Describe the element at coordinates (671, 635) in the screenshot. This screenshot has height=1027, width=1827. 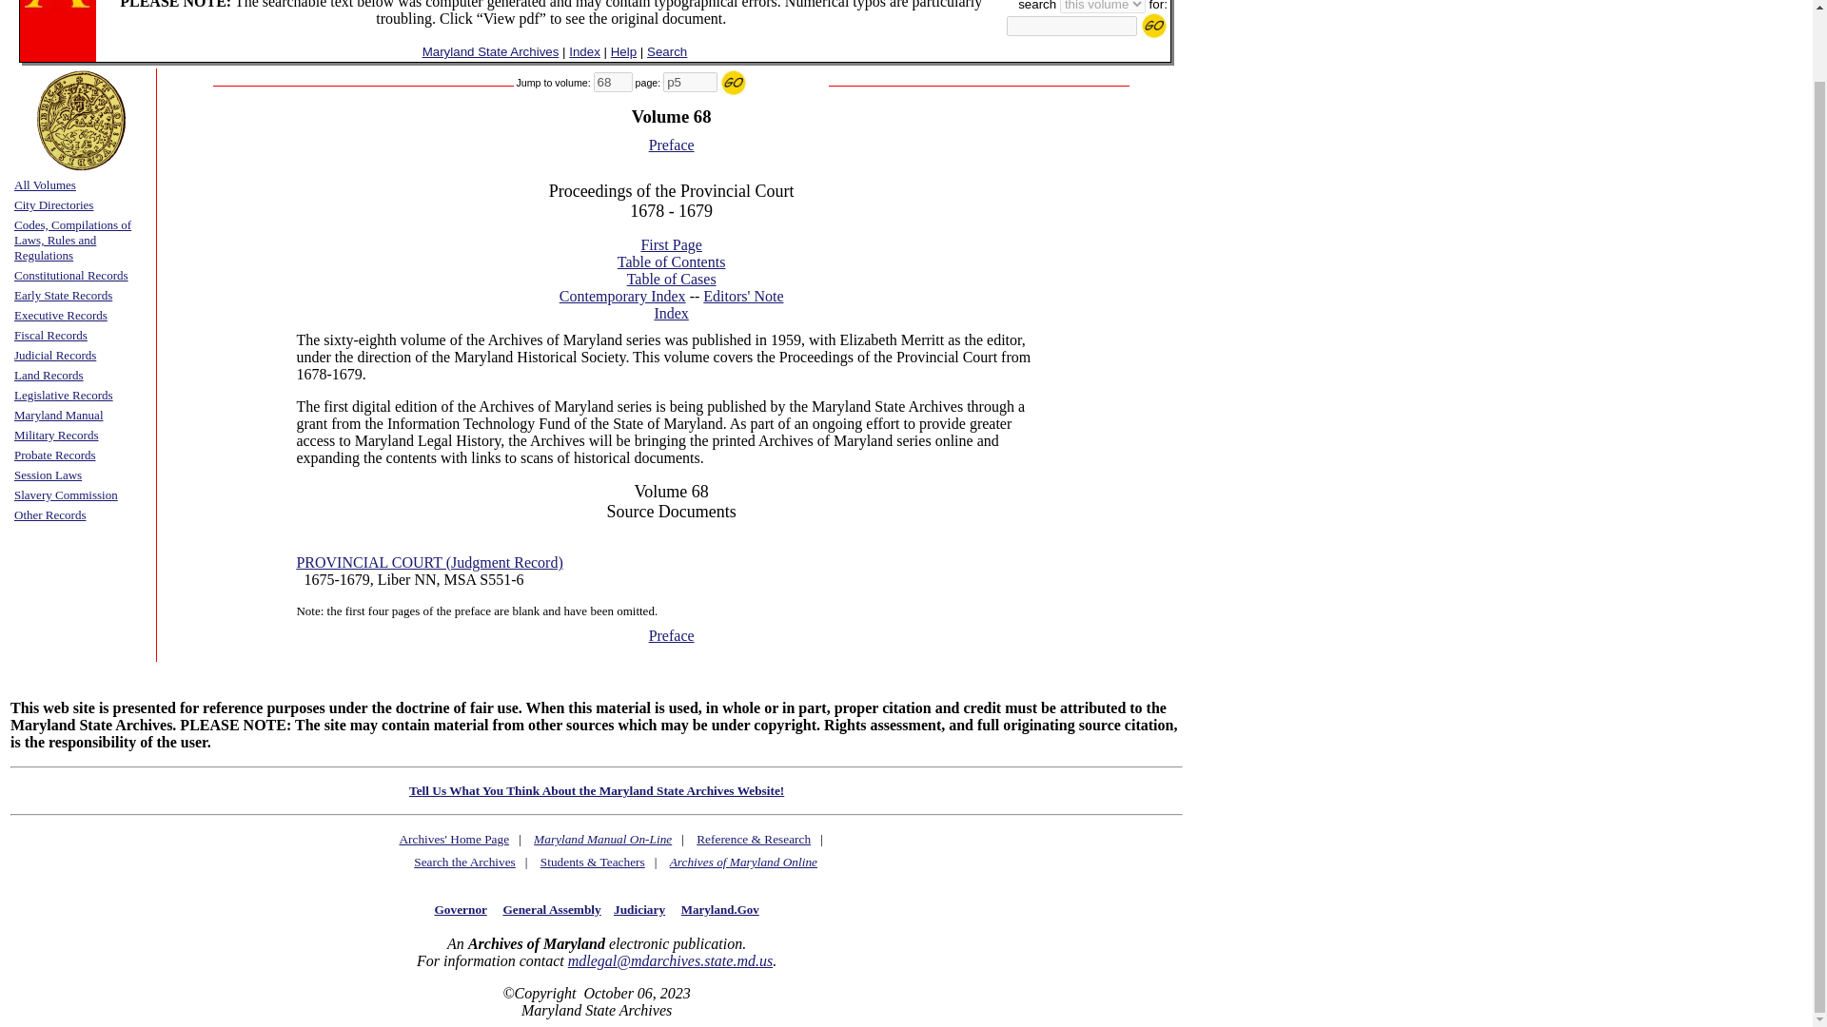
I see `Preface` at that location.